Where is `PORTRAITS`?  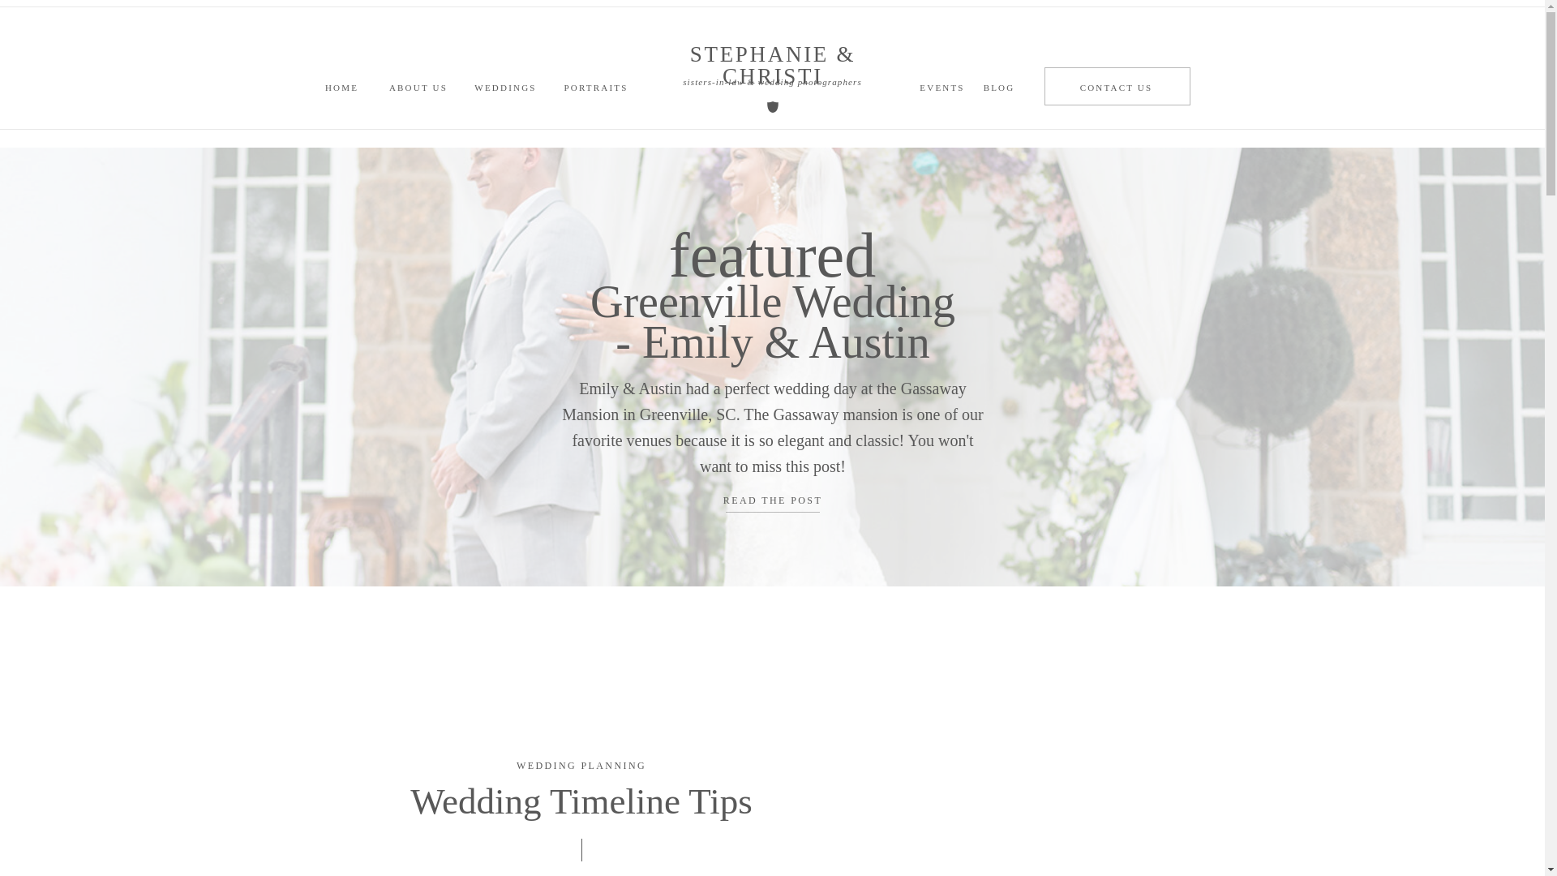
PORTRAITS is located at coordinates (595, 86).